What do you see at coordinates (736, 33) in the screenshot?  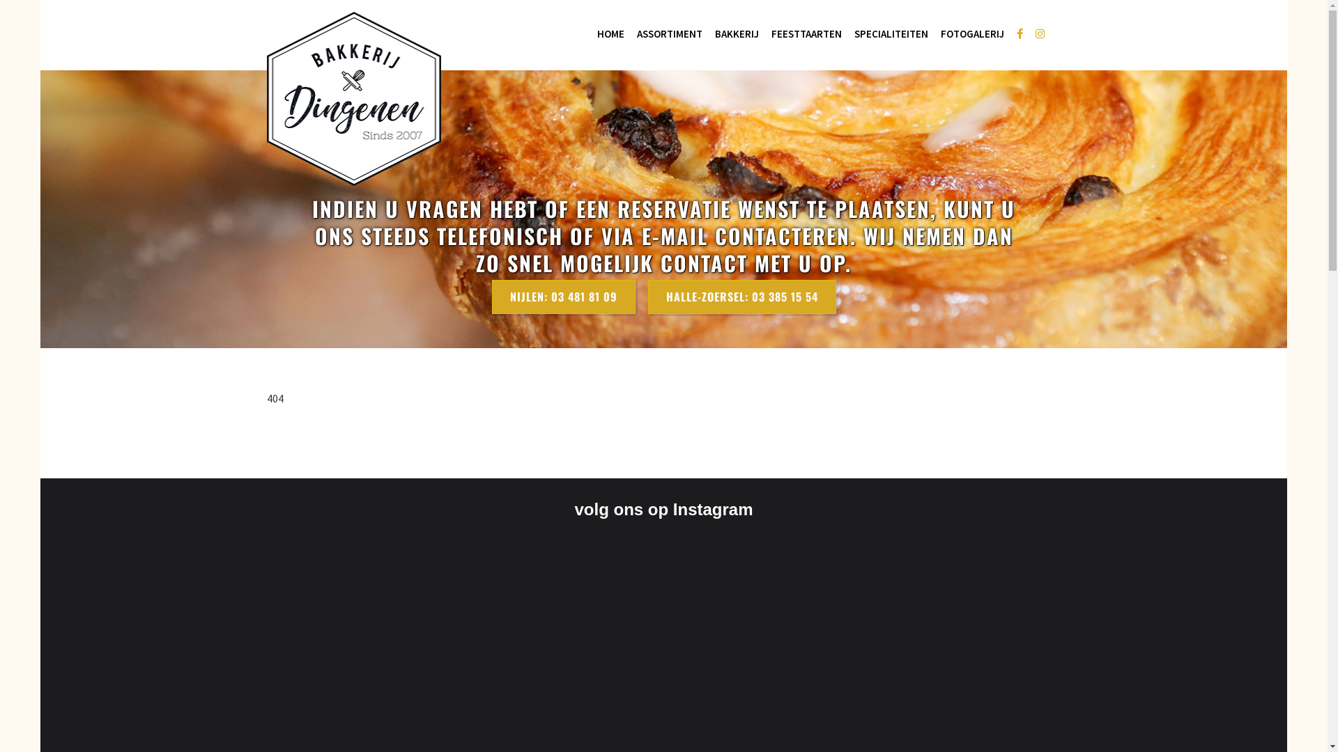 I see `BAKKERIJ` at bounding box center [736, 33].